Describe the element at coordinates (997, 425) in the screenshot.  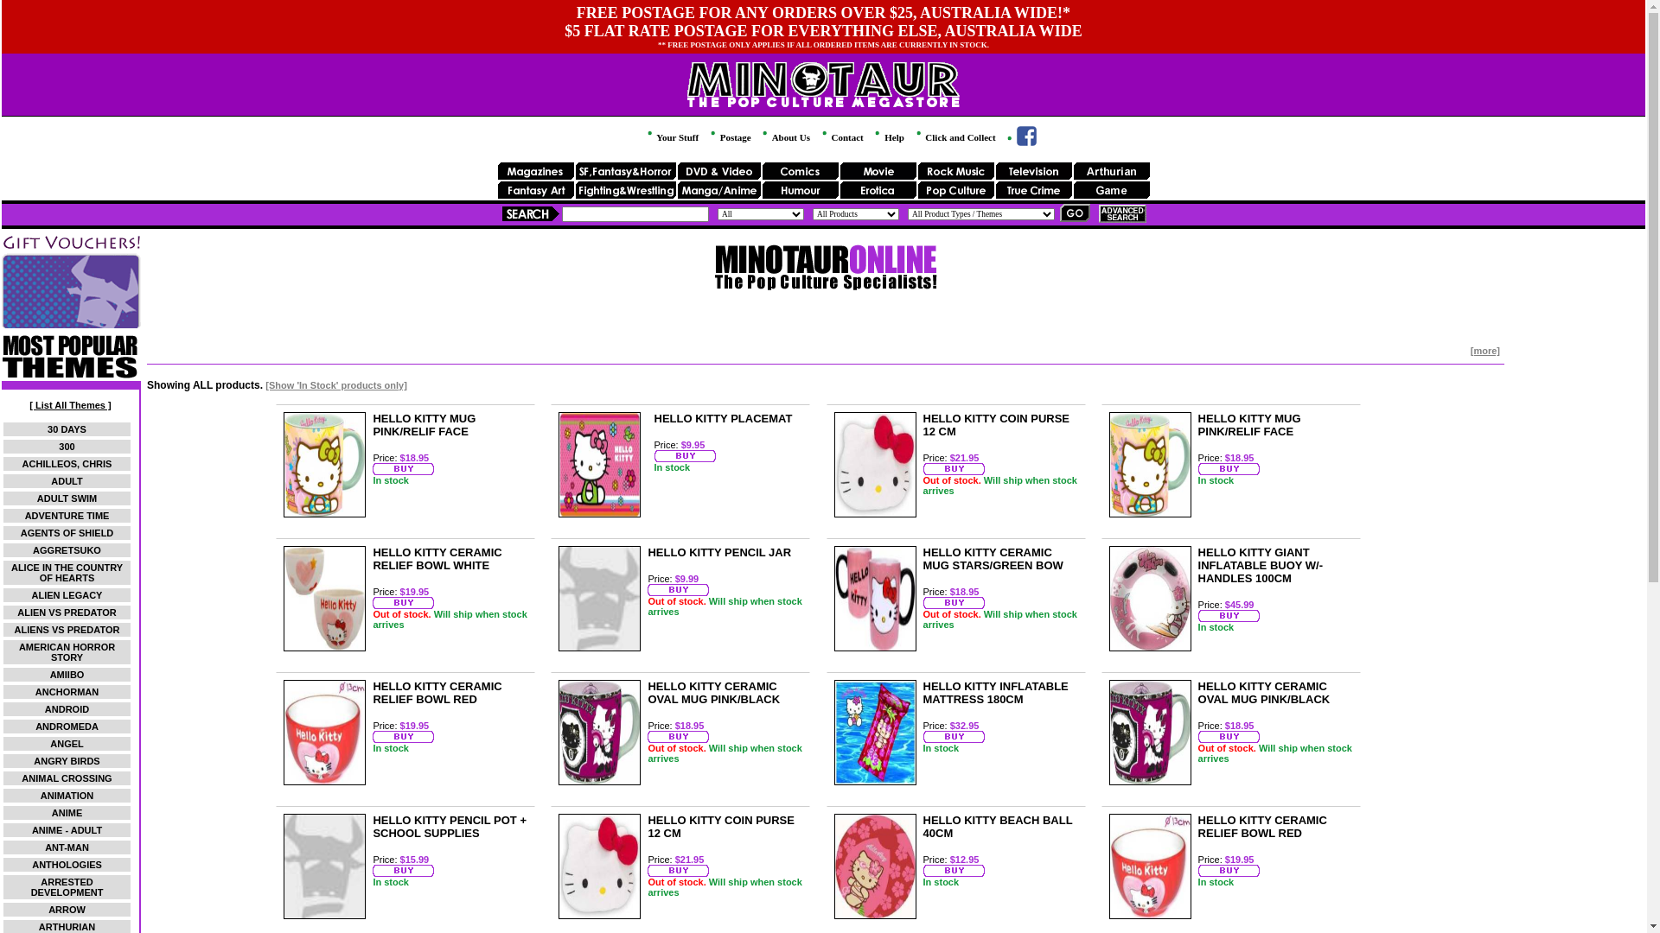
I see `HELLO KITTY COIN PURSE 12 CM` at that location.